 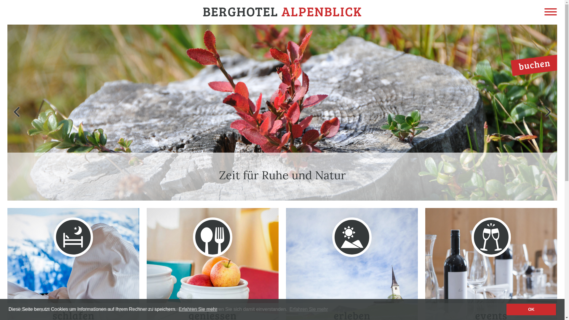 What do you see at coordinates (531, 309) in the screenshot?
I see `OK` at bounding box center [531, 309].